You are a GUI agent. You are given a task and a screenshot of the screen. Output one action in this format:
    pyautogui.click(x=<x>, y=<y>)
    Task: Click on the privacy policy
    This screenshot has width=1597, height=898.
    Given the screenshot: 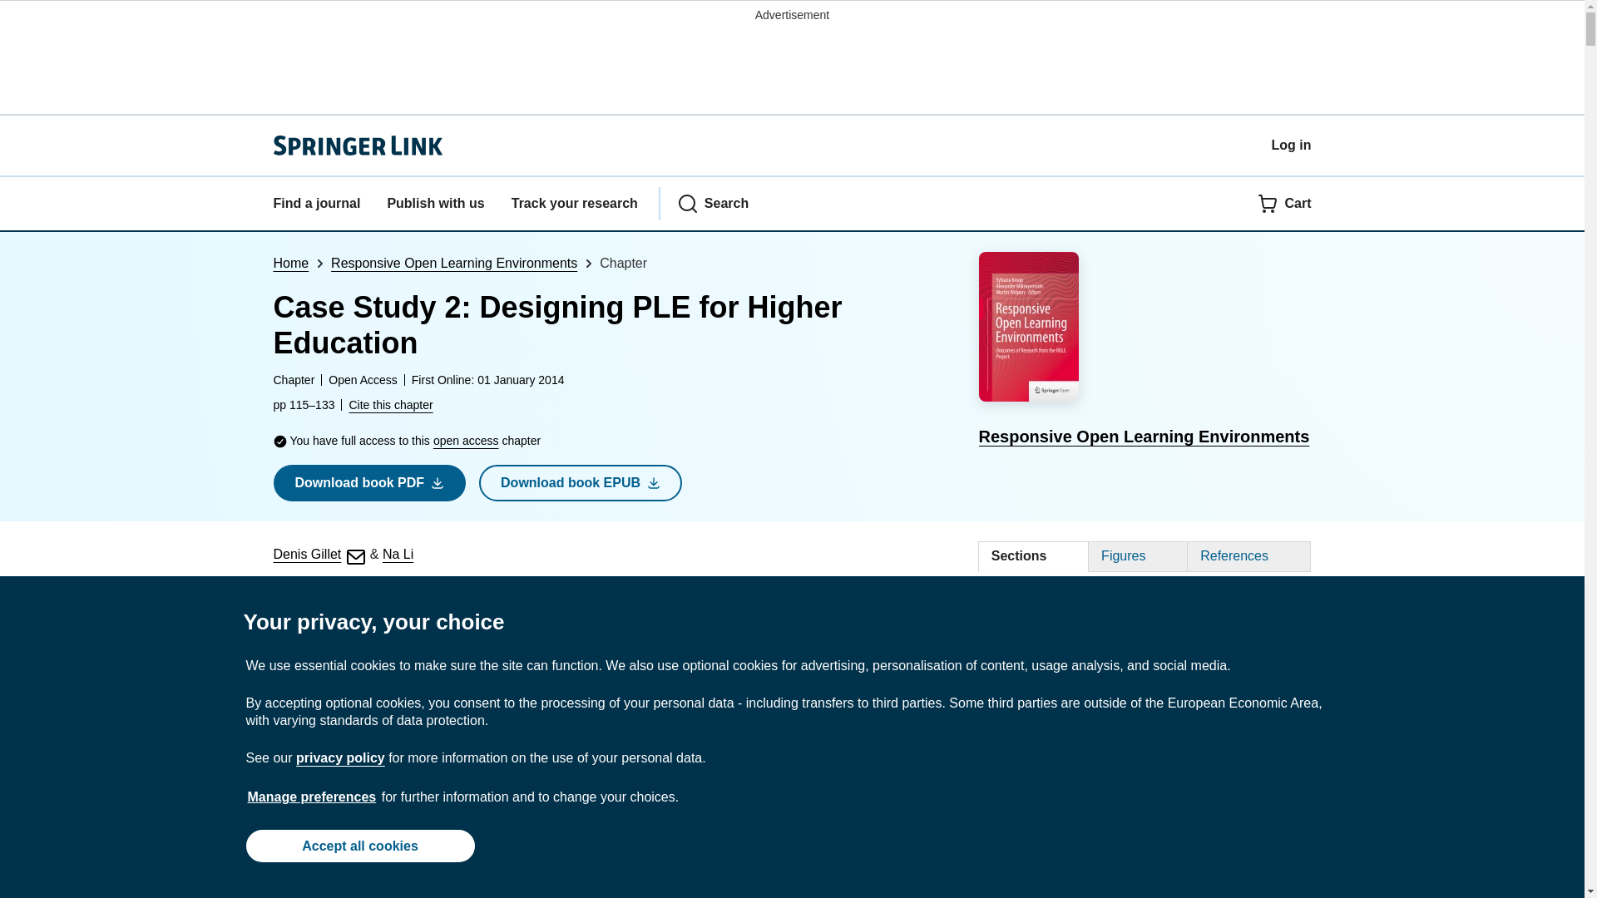 What is the action you would take?
    pyautogui.click(x=339, y=757)
    